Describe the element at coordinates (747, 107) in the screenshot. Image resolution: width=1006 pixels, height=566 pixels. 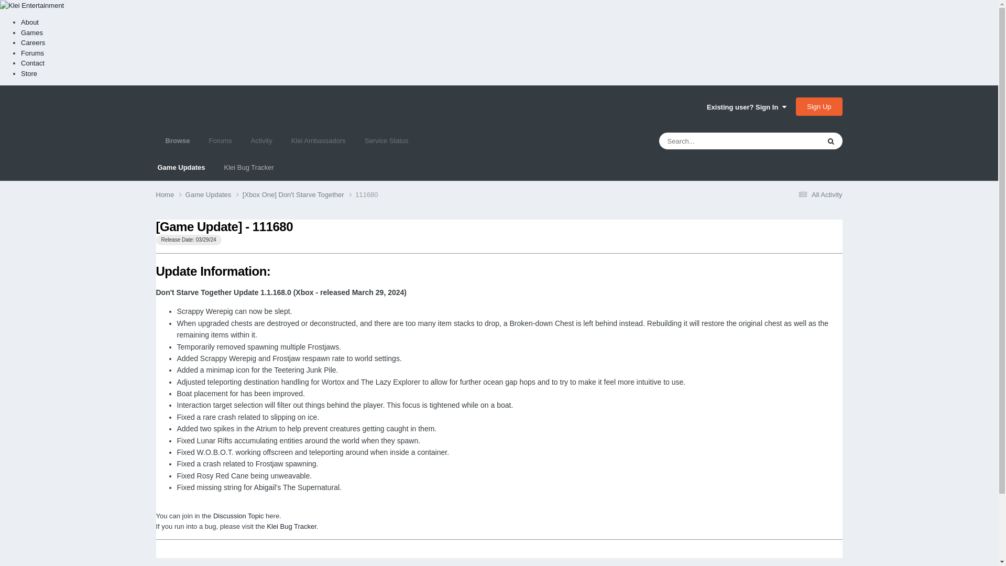
I see `Existing user? Sign In  ` at that location.